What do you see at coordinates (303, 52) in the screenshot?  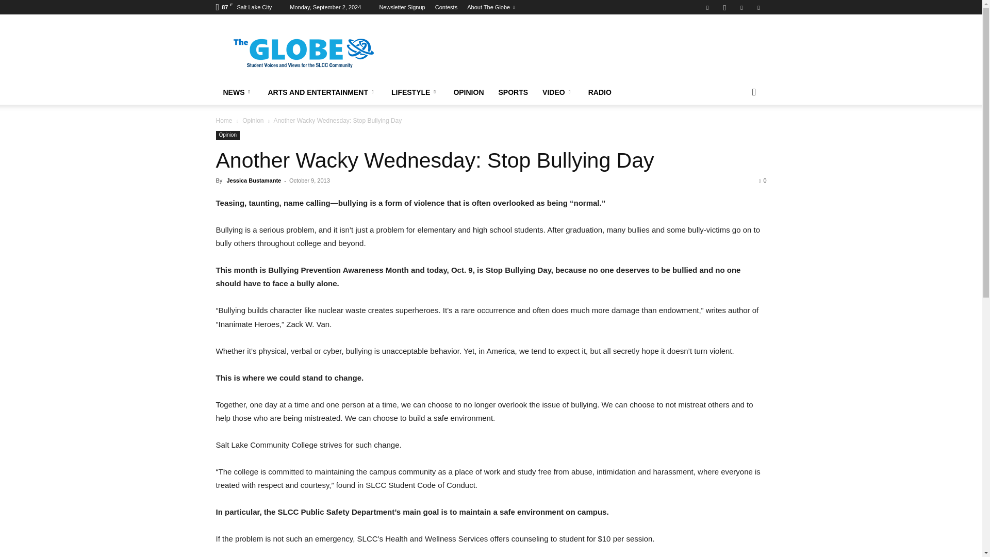 I see `Student Voices and Views for the SLCC Community` at bounding box center [303, 52].